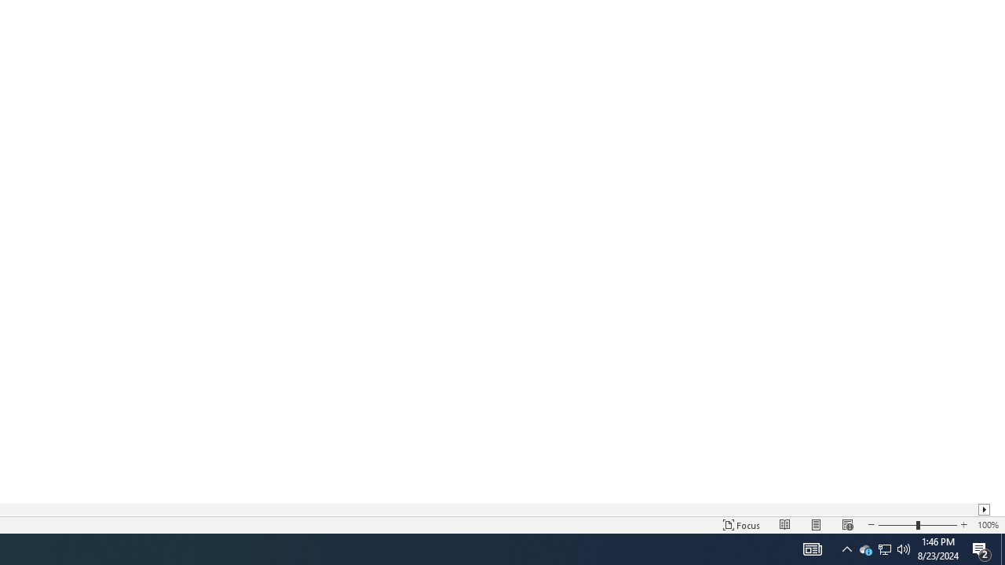  I want to click on Column right, so click(985, 509).